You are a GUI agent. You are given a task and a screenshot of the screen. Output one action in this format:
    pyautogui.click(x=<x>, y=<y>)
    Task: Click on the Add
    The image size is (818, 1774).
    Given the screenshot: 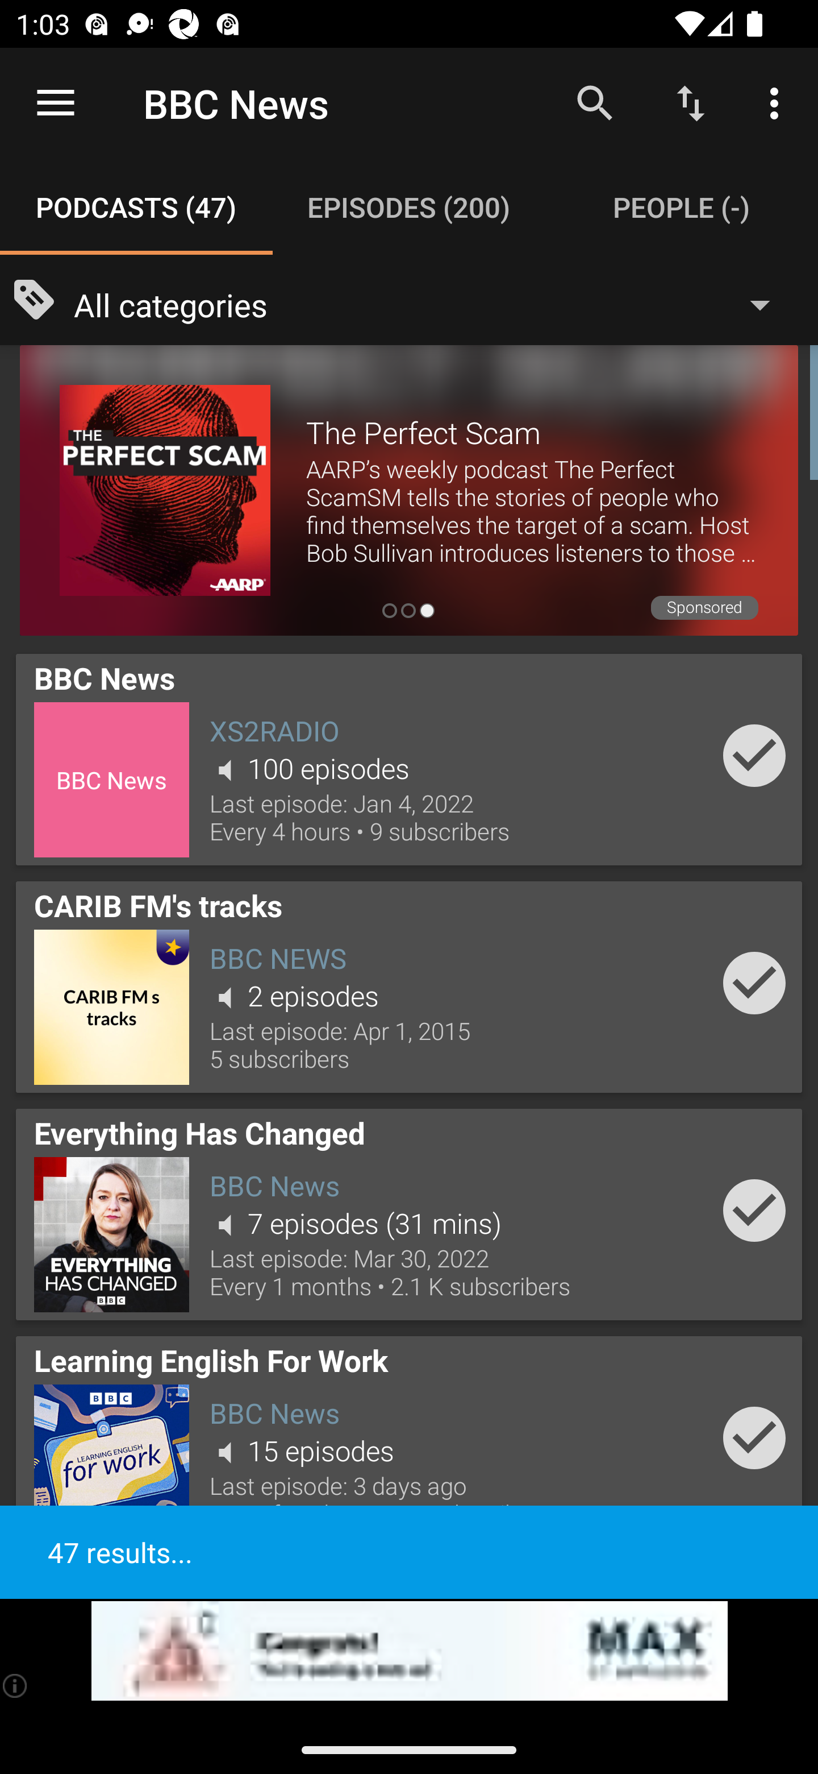 What is the action you would take?
    pyautogui.click(x=754, y=1210)
    